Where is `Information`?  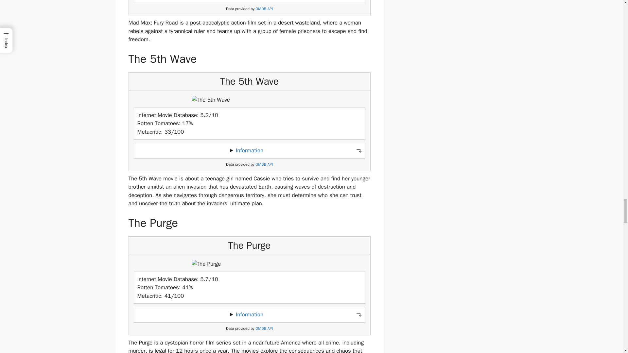
Information is located at coordinates (249, 314).